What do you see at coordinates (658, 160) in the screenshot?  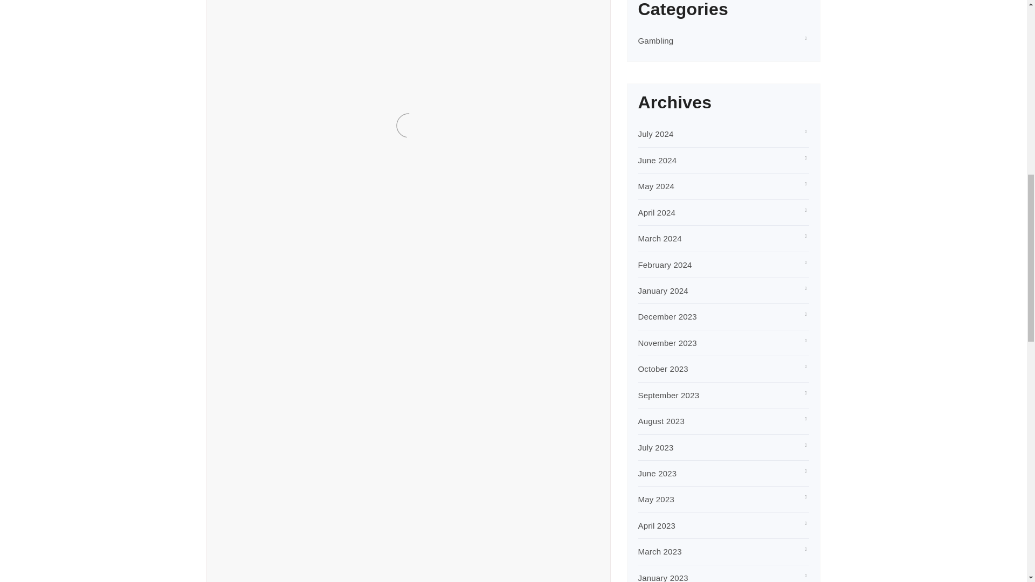 I see `June 2024` at bounding box center [658, 160].